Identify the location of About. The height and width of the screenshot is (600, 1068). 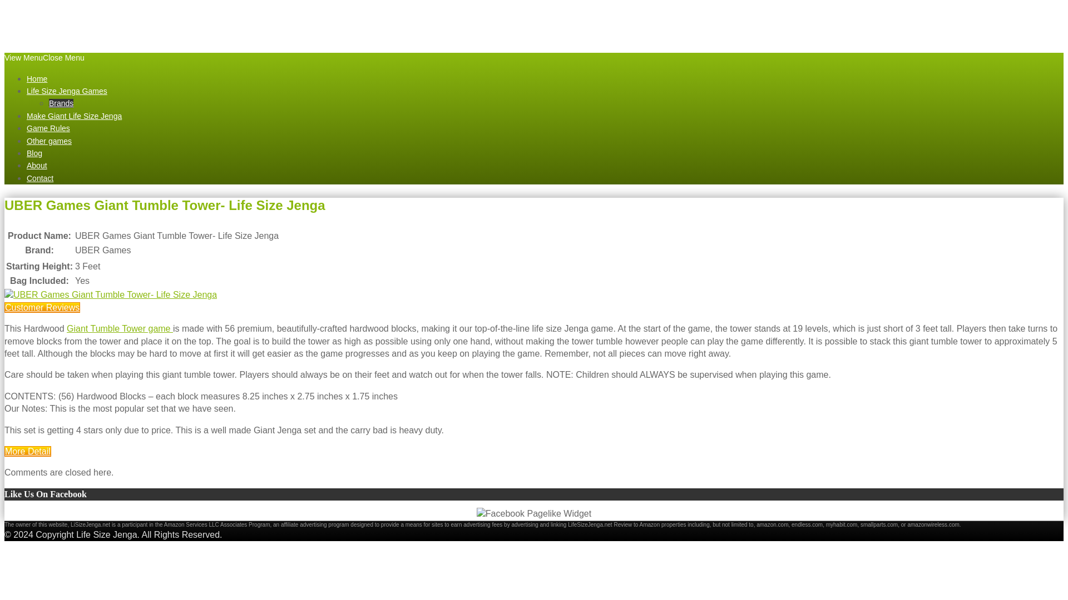
(37, 166).